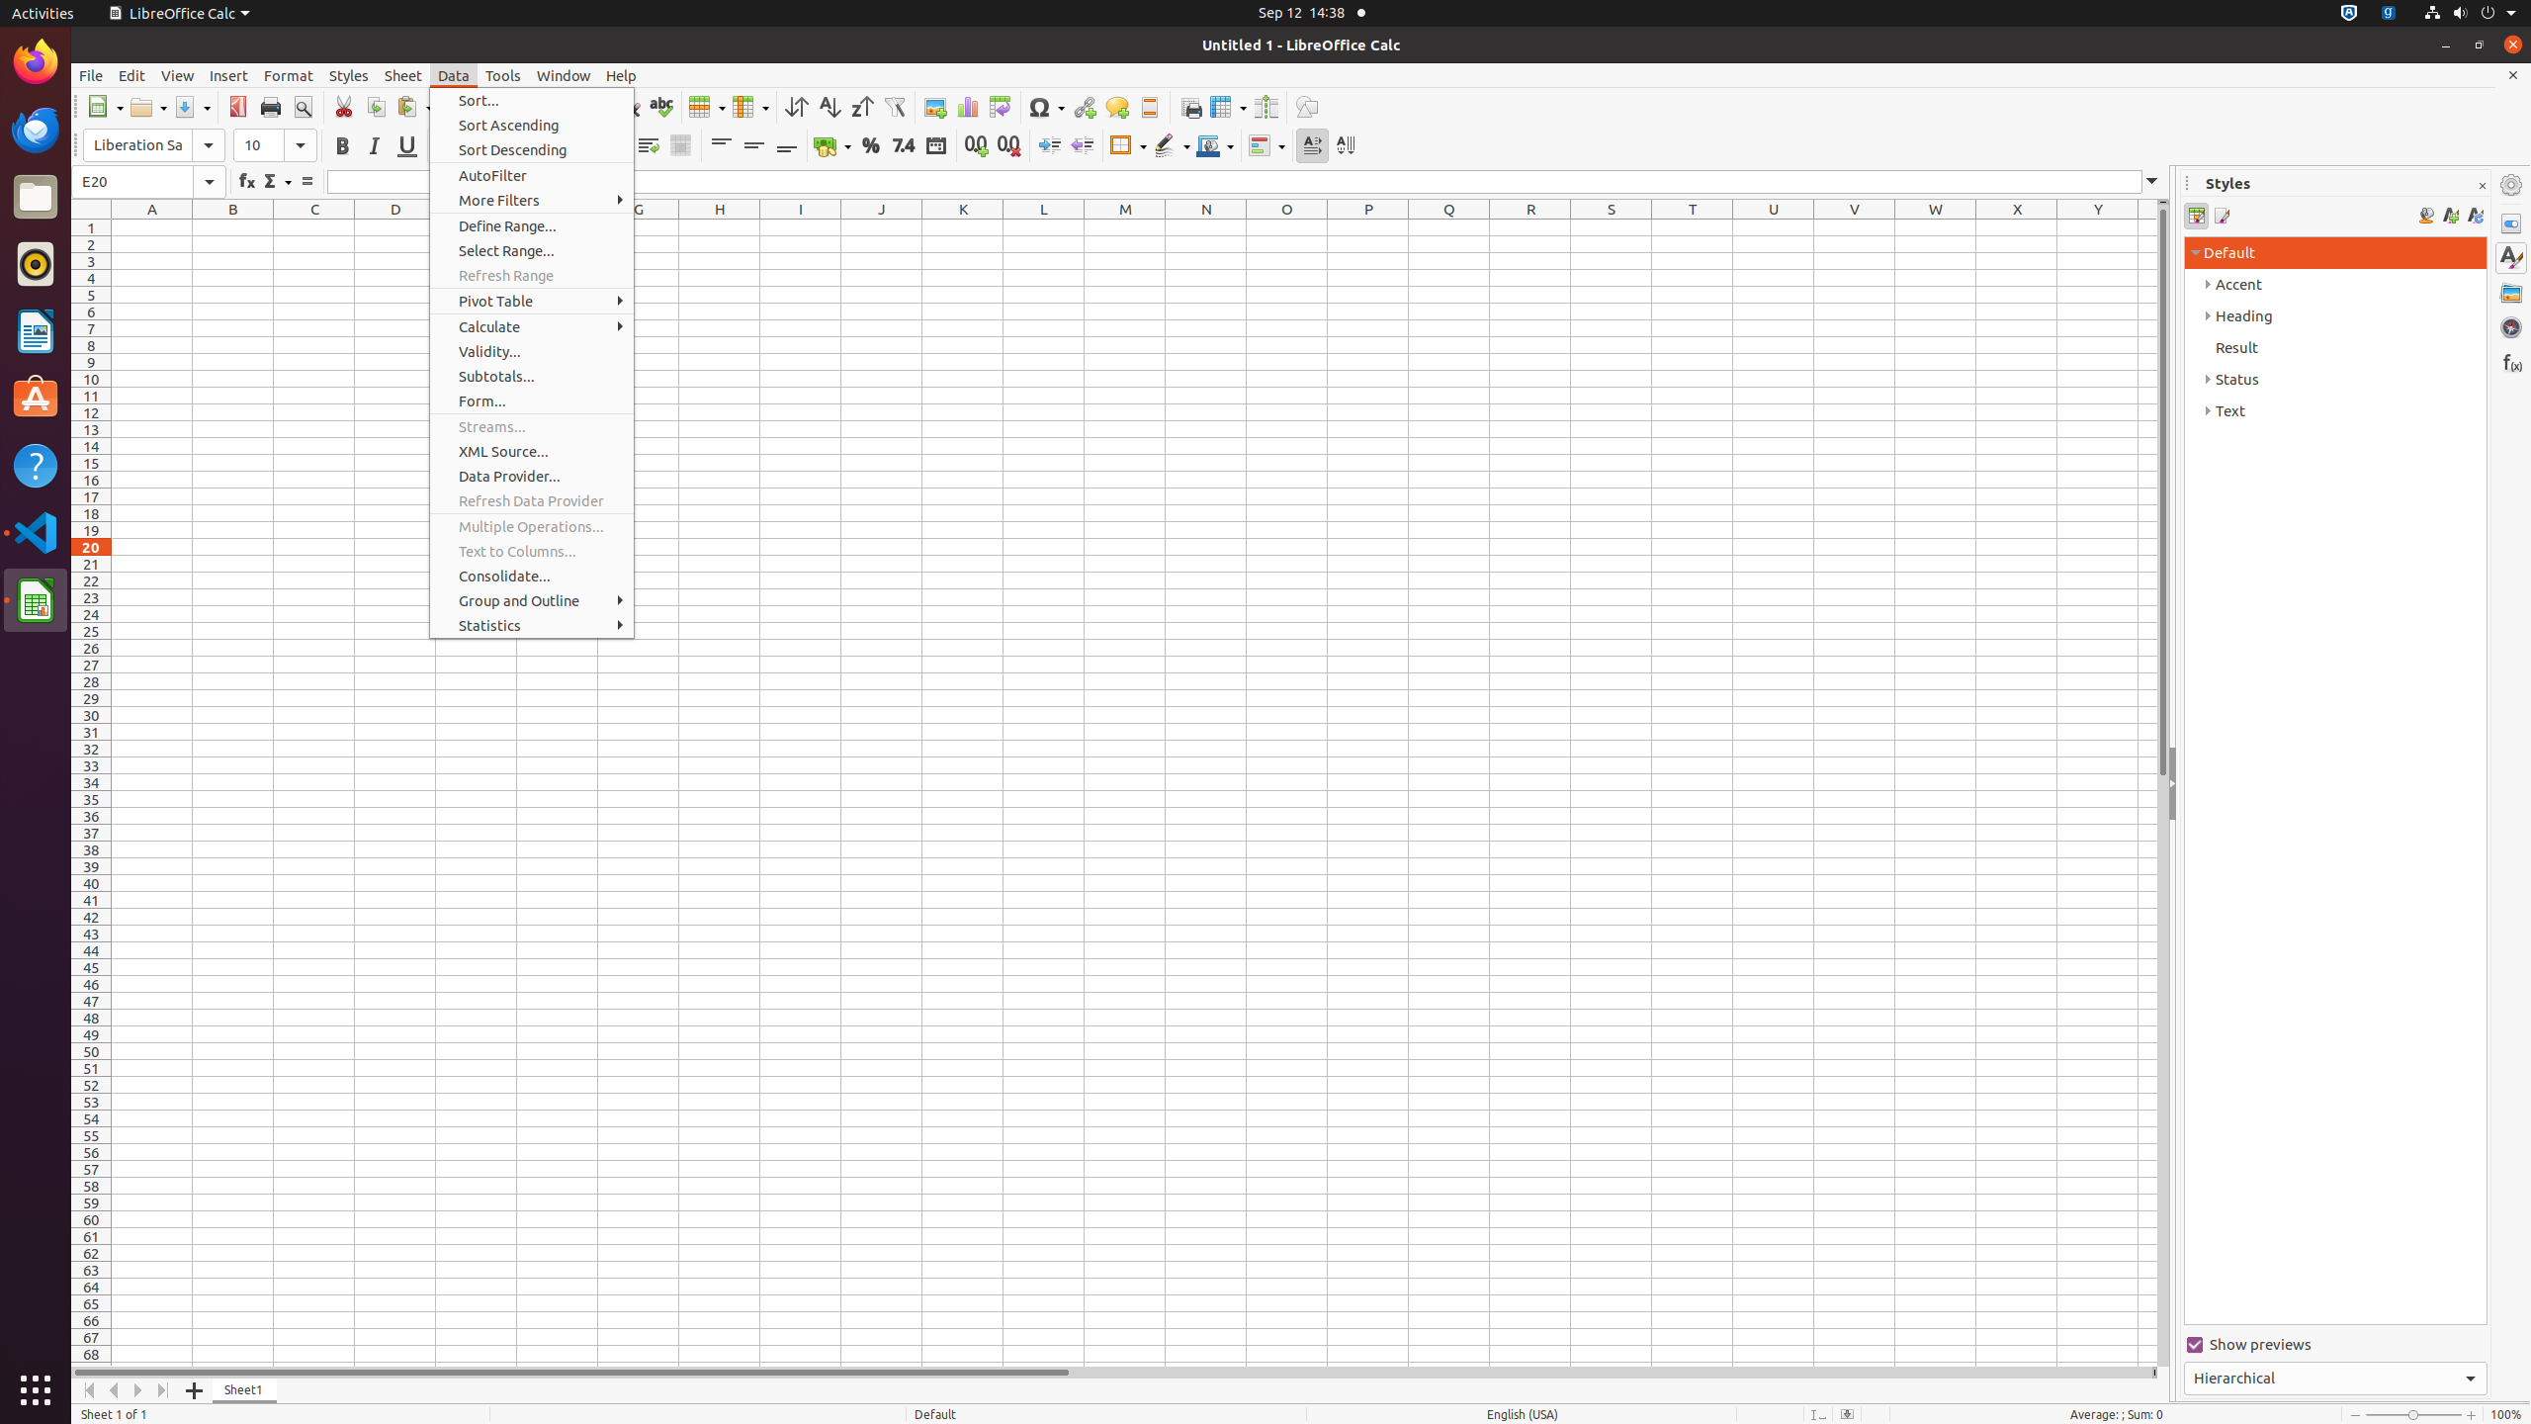  Describe the element at coordinates (1050, 146) in the screenshot. I see `Increase` at that location.